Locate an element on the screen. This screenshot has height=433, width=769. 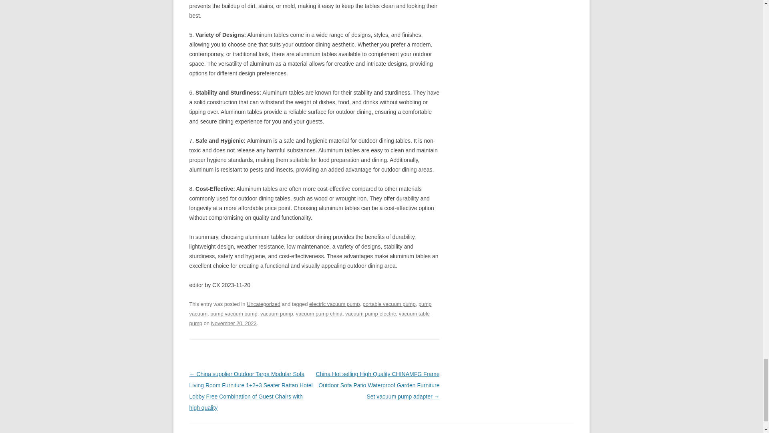
12:43 am is located at coordinates (234, 323).